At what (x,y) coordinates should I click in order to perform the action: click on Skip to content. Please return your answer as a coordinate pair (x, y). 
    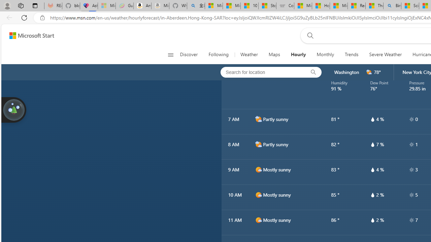
    Looking at the image, I should click on (29, 36).